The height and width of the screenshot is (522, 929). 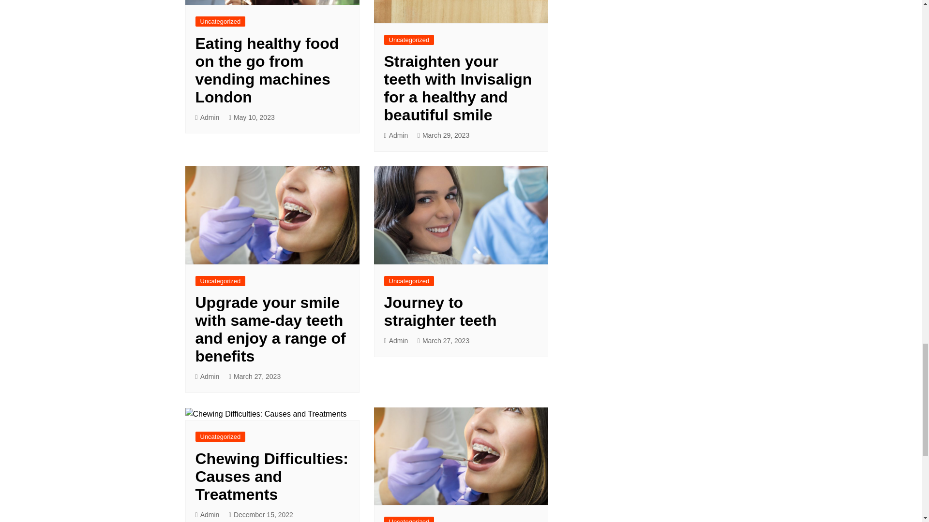 What do you see at coordinates (207, 117) in the screenshot?
I see `Admin` at bounding box center [207, 117].